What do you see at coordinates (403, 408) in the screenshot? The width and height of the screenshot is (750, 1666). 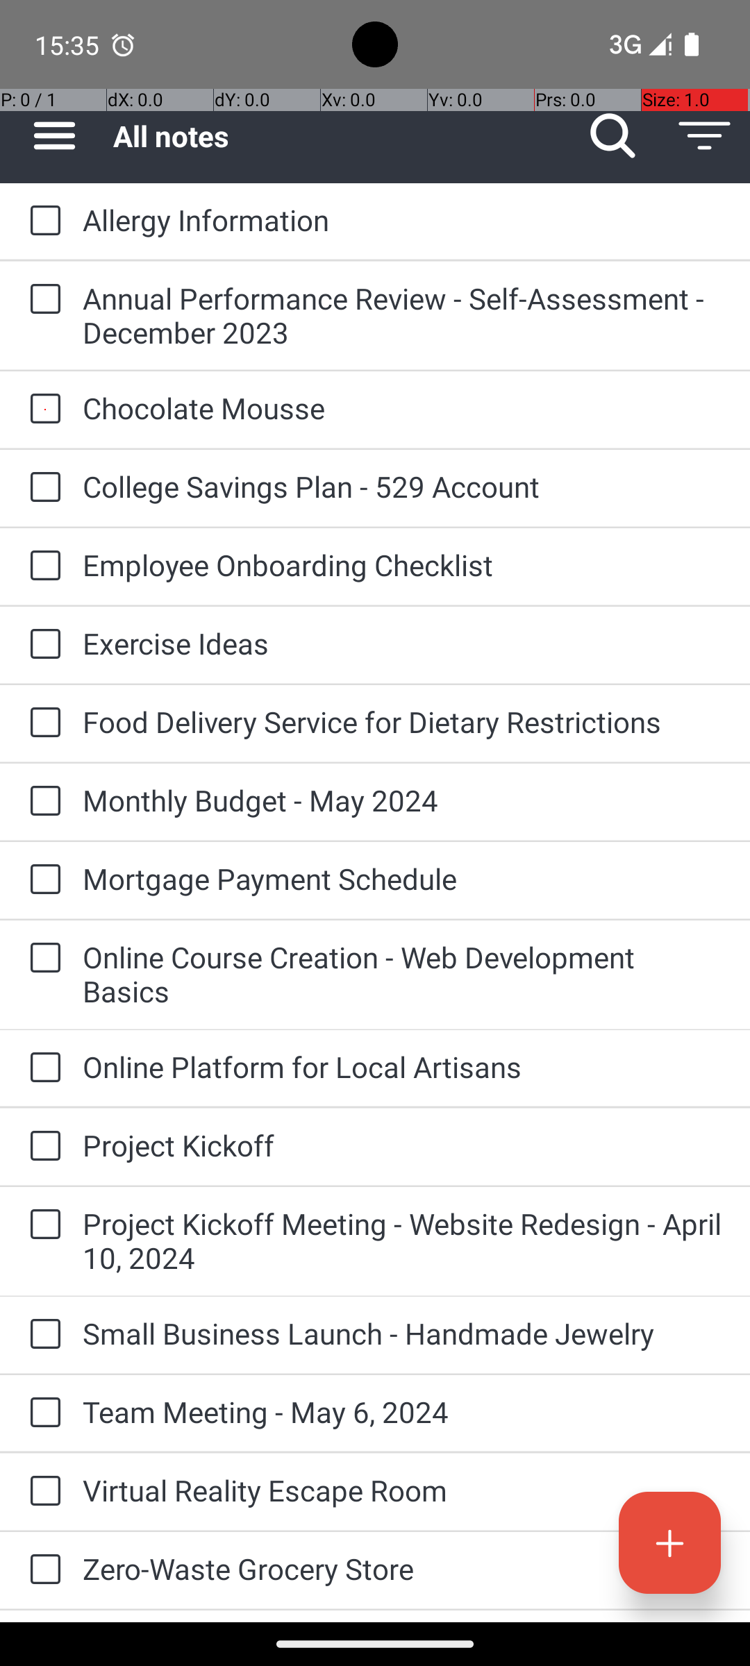 I see `Chocolate Mousse` at bounding box center [403, 408].